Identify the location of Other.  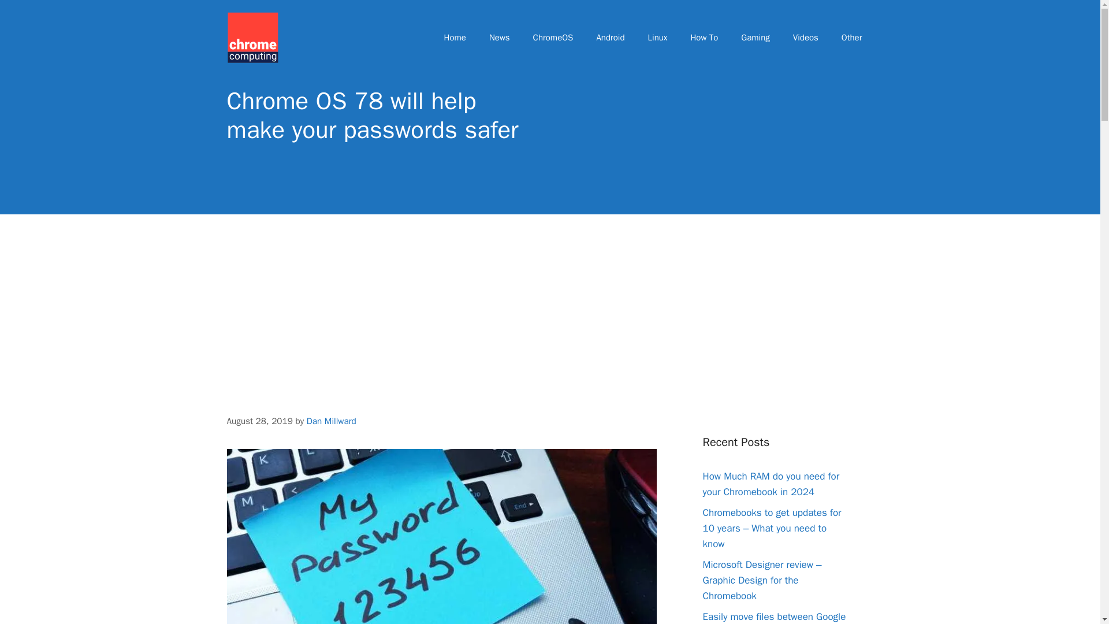
(851, 37).